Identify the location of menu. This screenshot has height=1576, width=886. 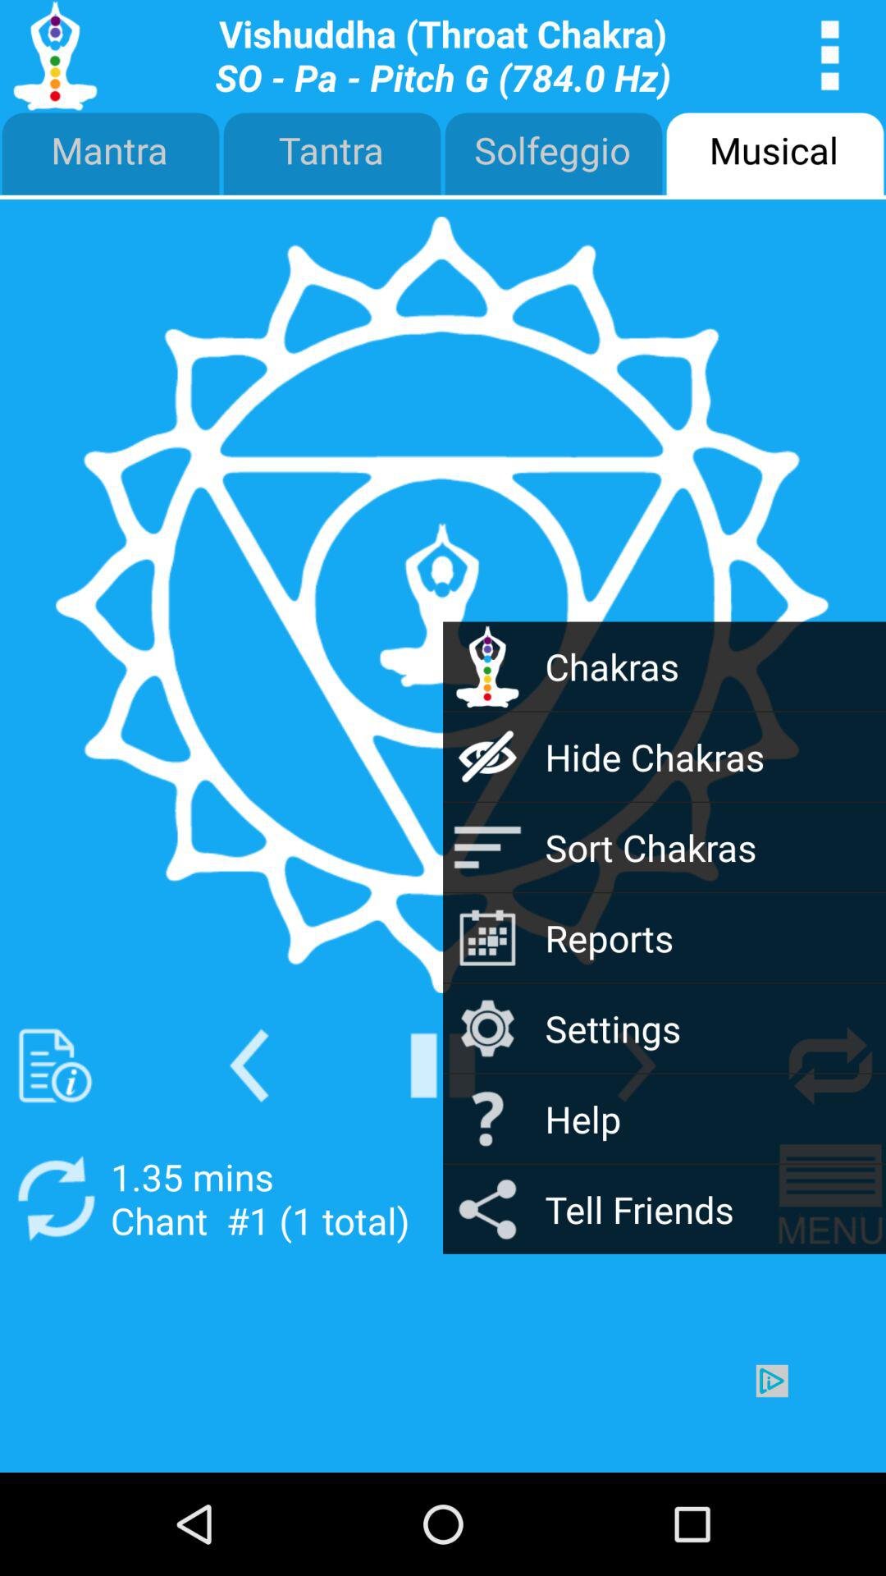
(830, 1198).